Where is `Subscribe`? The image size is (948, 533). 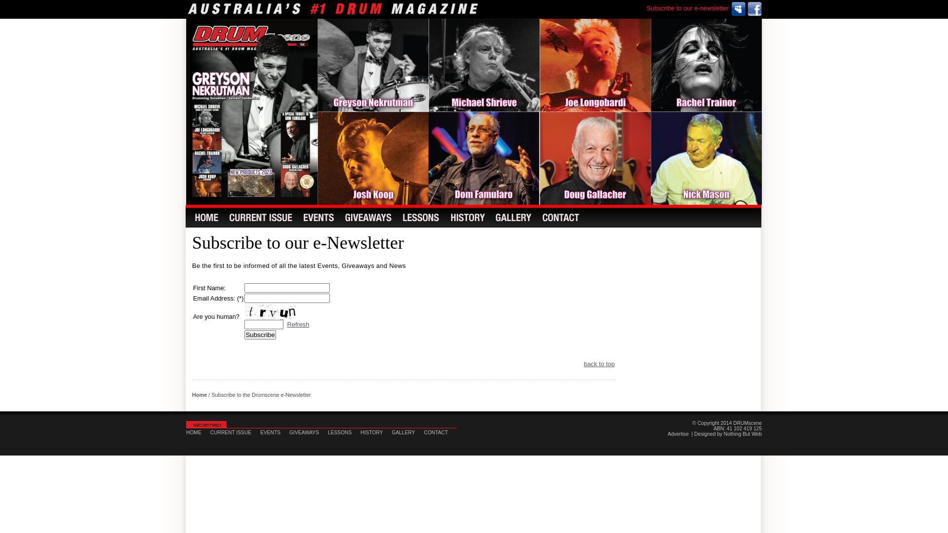 Subscribe is located at coordinates (260, 335).